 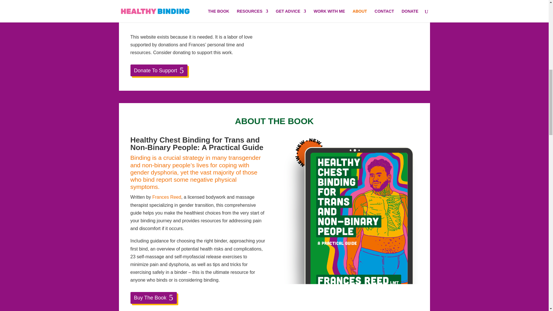 I want to click on Buy The Book, so click(x=153, y=298).